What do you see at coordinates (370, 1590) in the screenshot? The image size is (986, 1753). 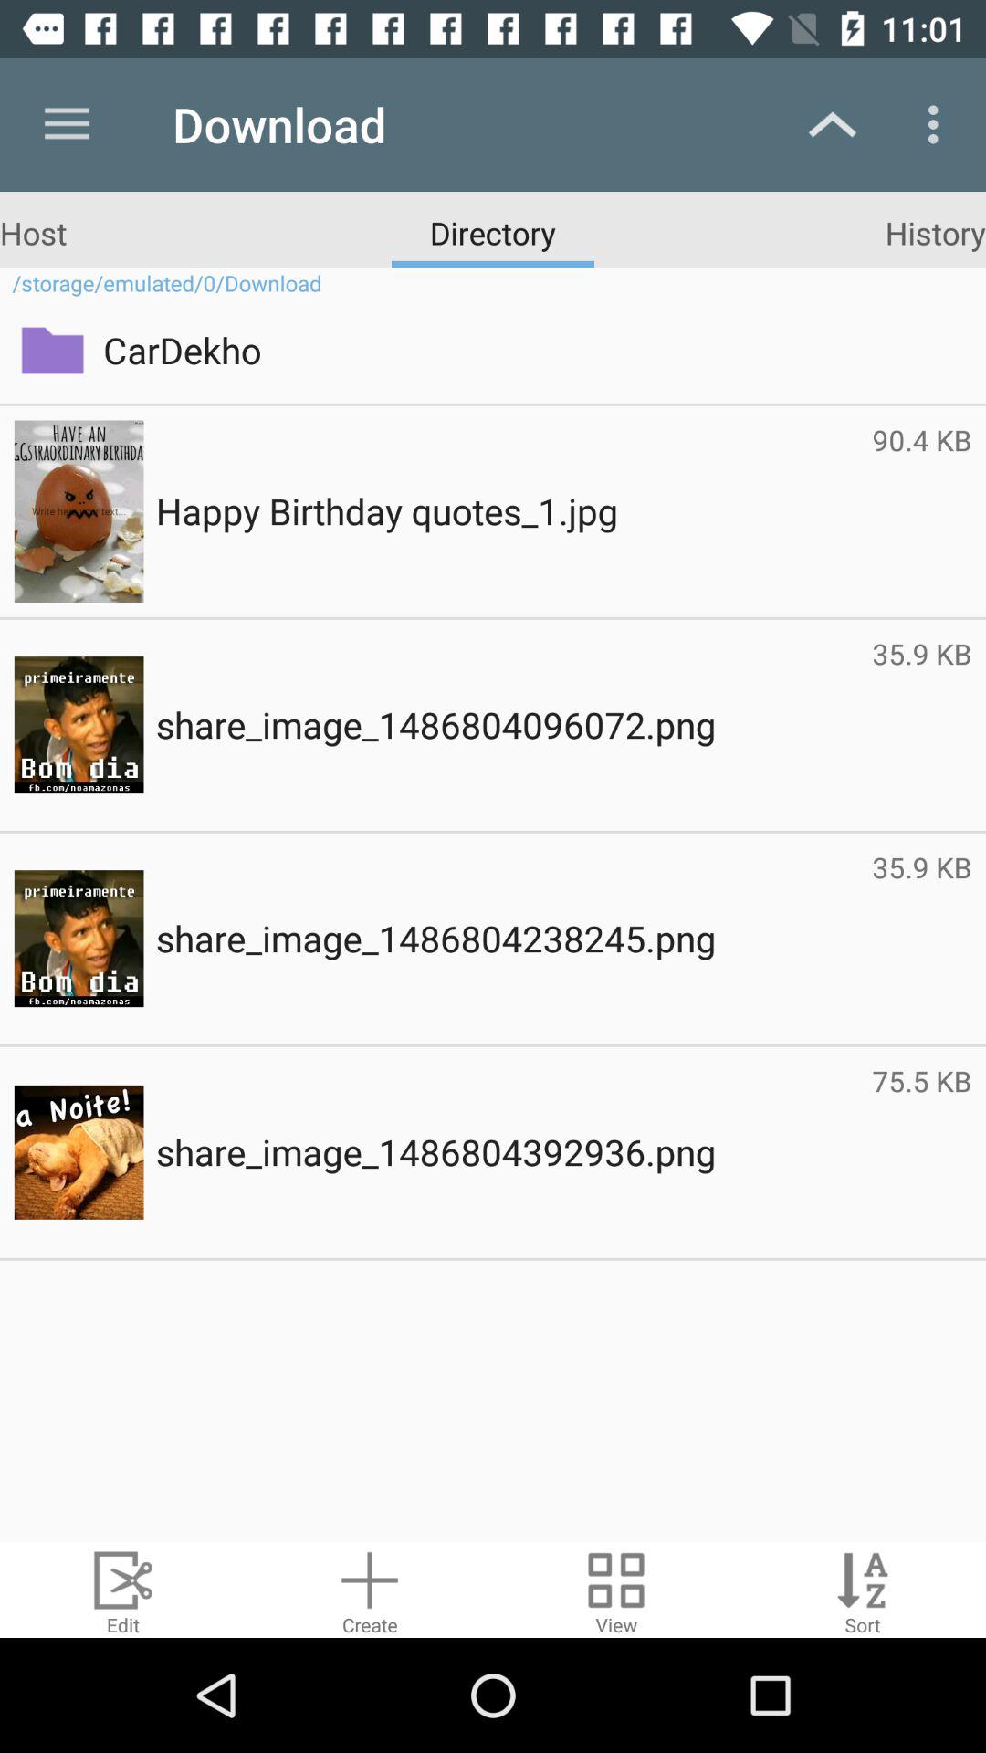 I see `create file` at bounding box center [370, 1590].